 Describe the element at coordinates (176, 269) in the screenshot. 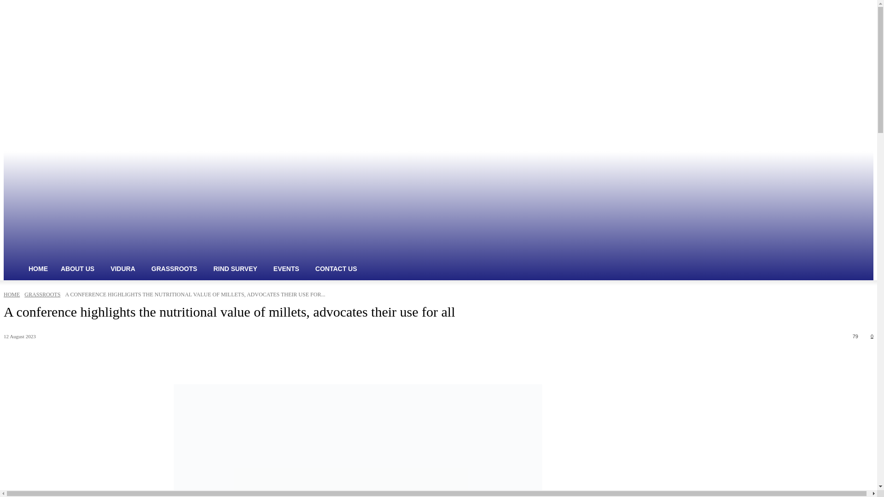

I see `GRASSROOTS` at that location.